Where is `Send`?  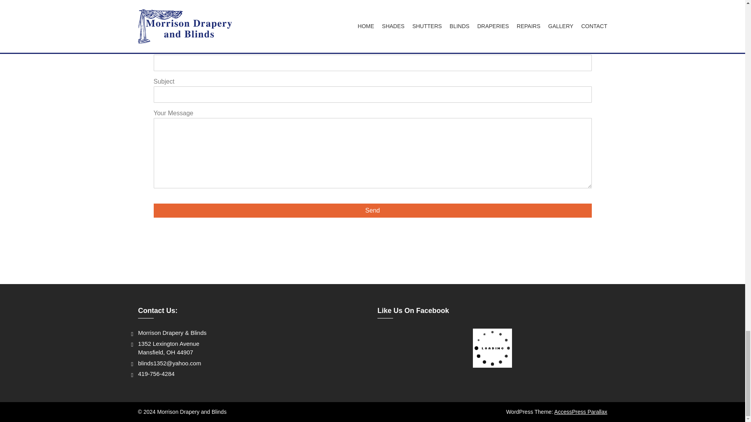
Send is located at coordinates (372, 210).